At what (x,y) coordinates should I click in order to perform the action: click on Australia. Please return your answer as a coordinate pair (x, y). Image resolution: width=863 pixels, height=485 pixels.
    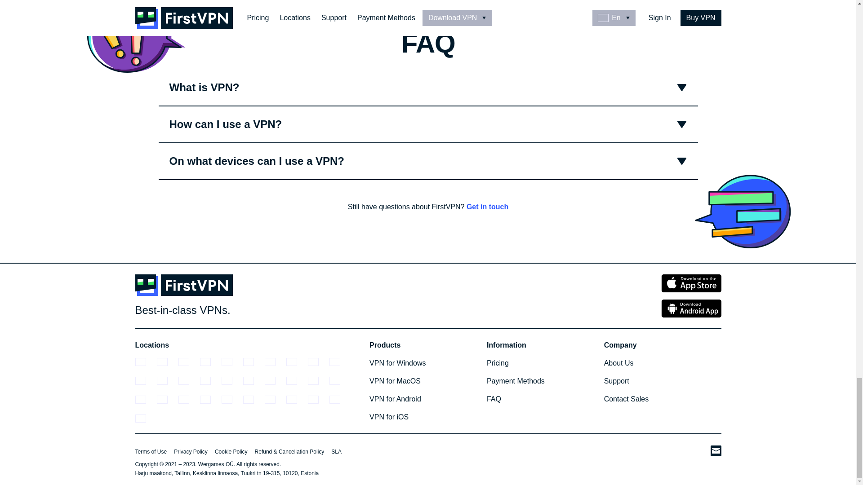
    Looking at the image, I should click on (145, 362).